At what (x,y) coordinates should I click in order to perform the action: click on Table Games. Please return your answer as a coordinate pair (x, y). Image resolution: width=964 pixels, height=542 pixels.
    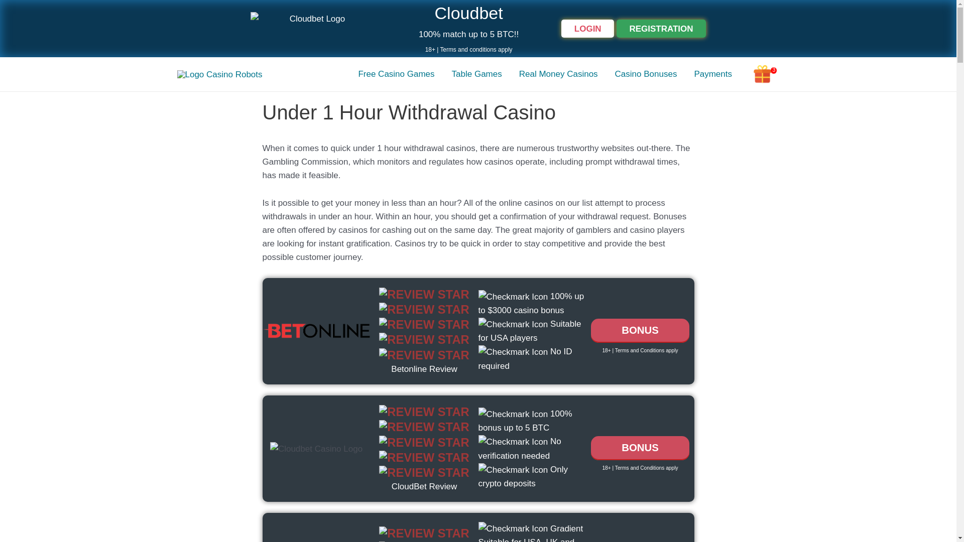
    Looking at the image, I should click on (477, 74).